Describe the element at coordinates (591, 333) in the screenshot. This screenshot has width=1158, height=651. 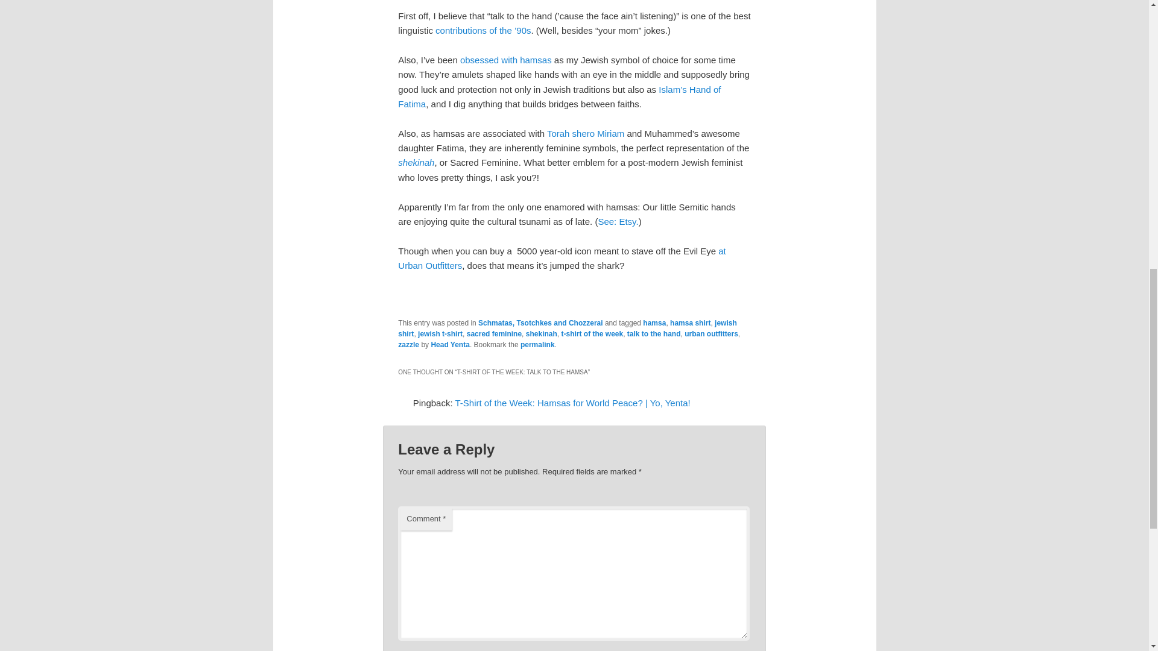
I see `t-shirt of the week` at that location.